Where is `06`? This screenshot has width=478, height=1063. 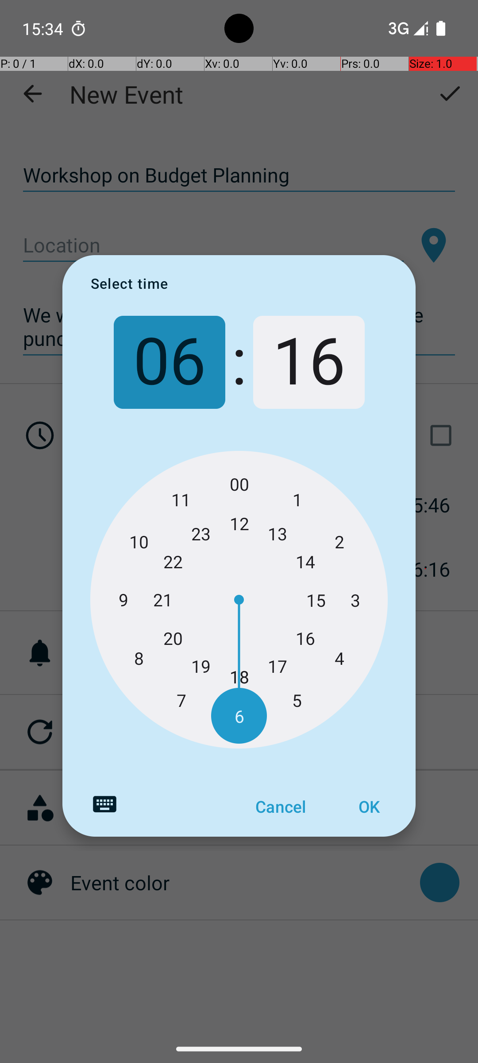 06 is located at coordinates (169, 362).